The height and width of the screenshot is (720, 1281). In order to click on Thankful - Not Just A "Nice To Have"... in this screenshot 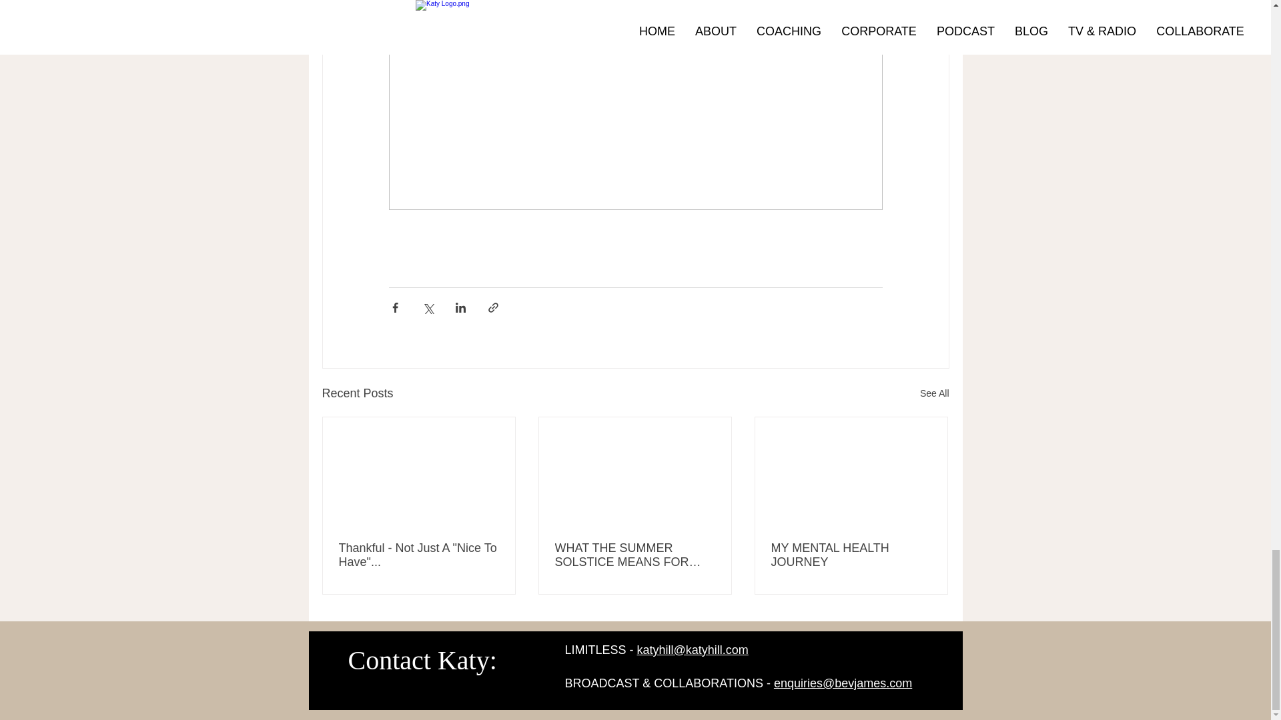, I will do `click(419, 555)`.